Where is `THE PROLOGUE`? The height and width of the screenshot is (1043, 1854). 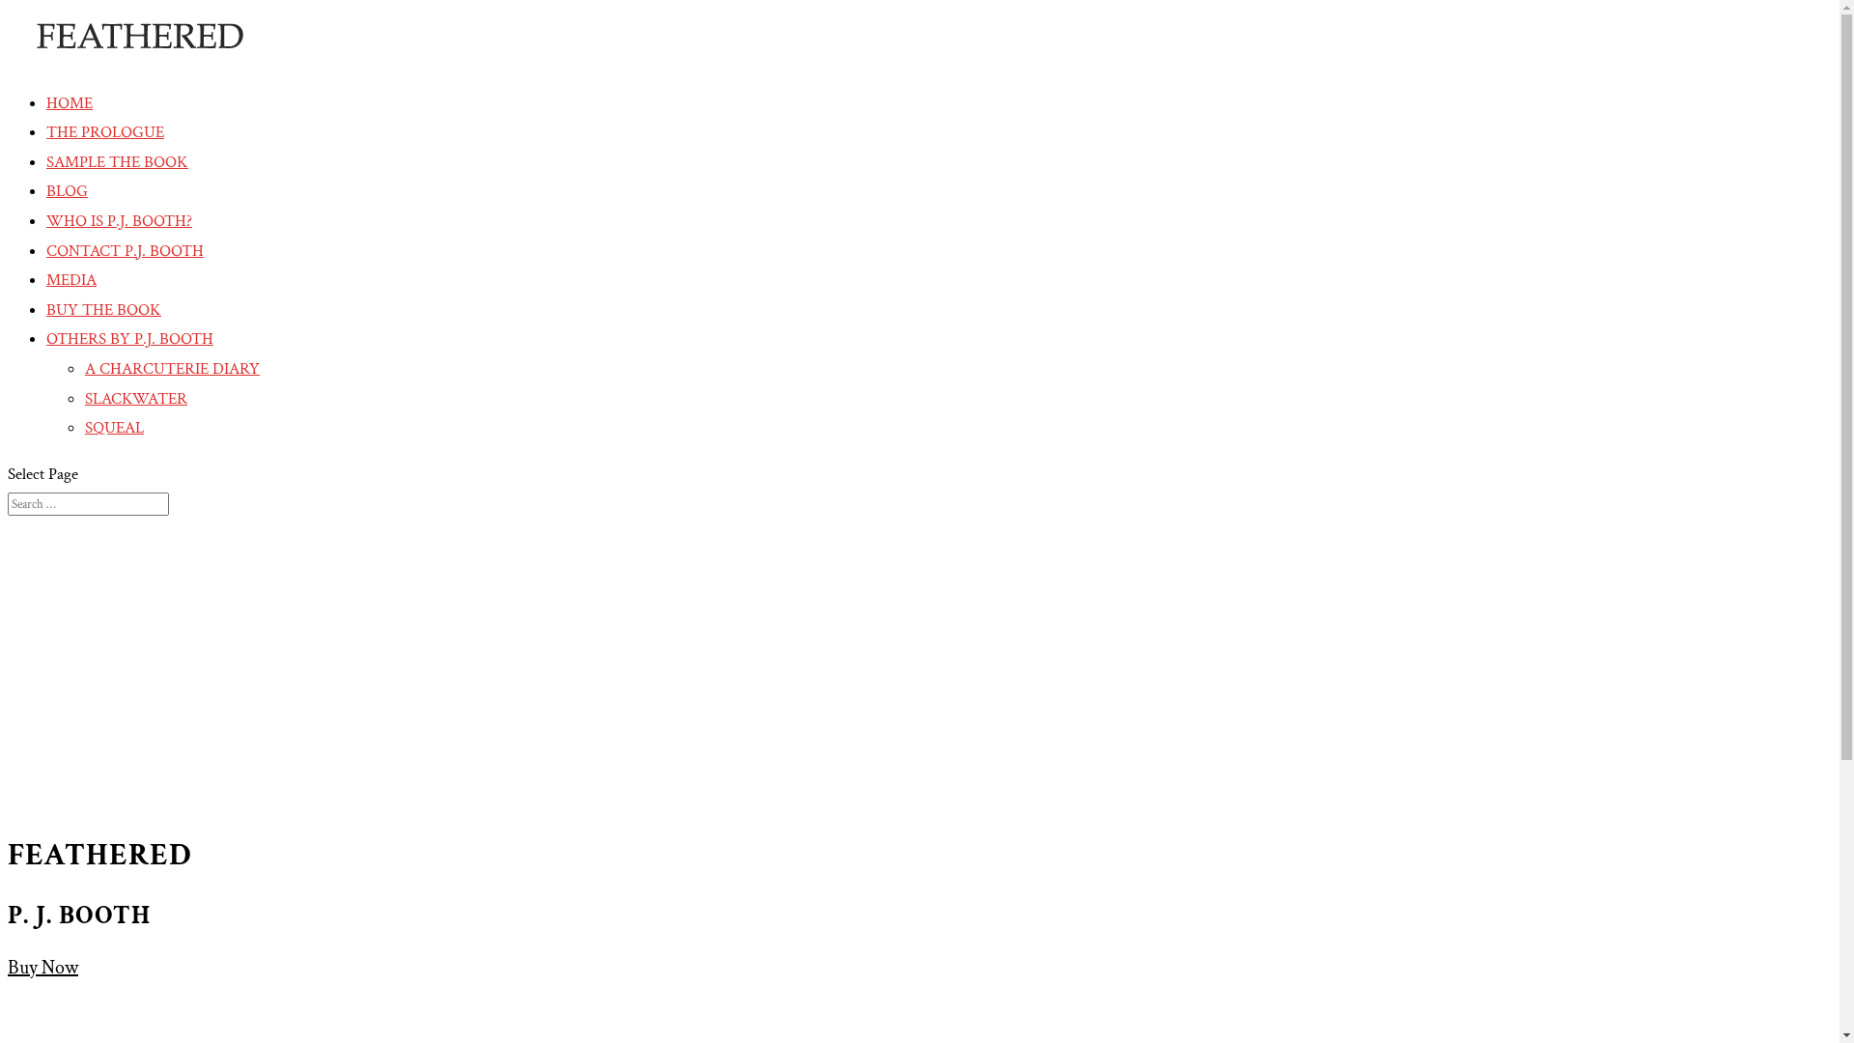 THE PROLOGUE is located at coordinates (105, 132).